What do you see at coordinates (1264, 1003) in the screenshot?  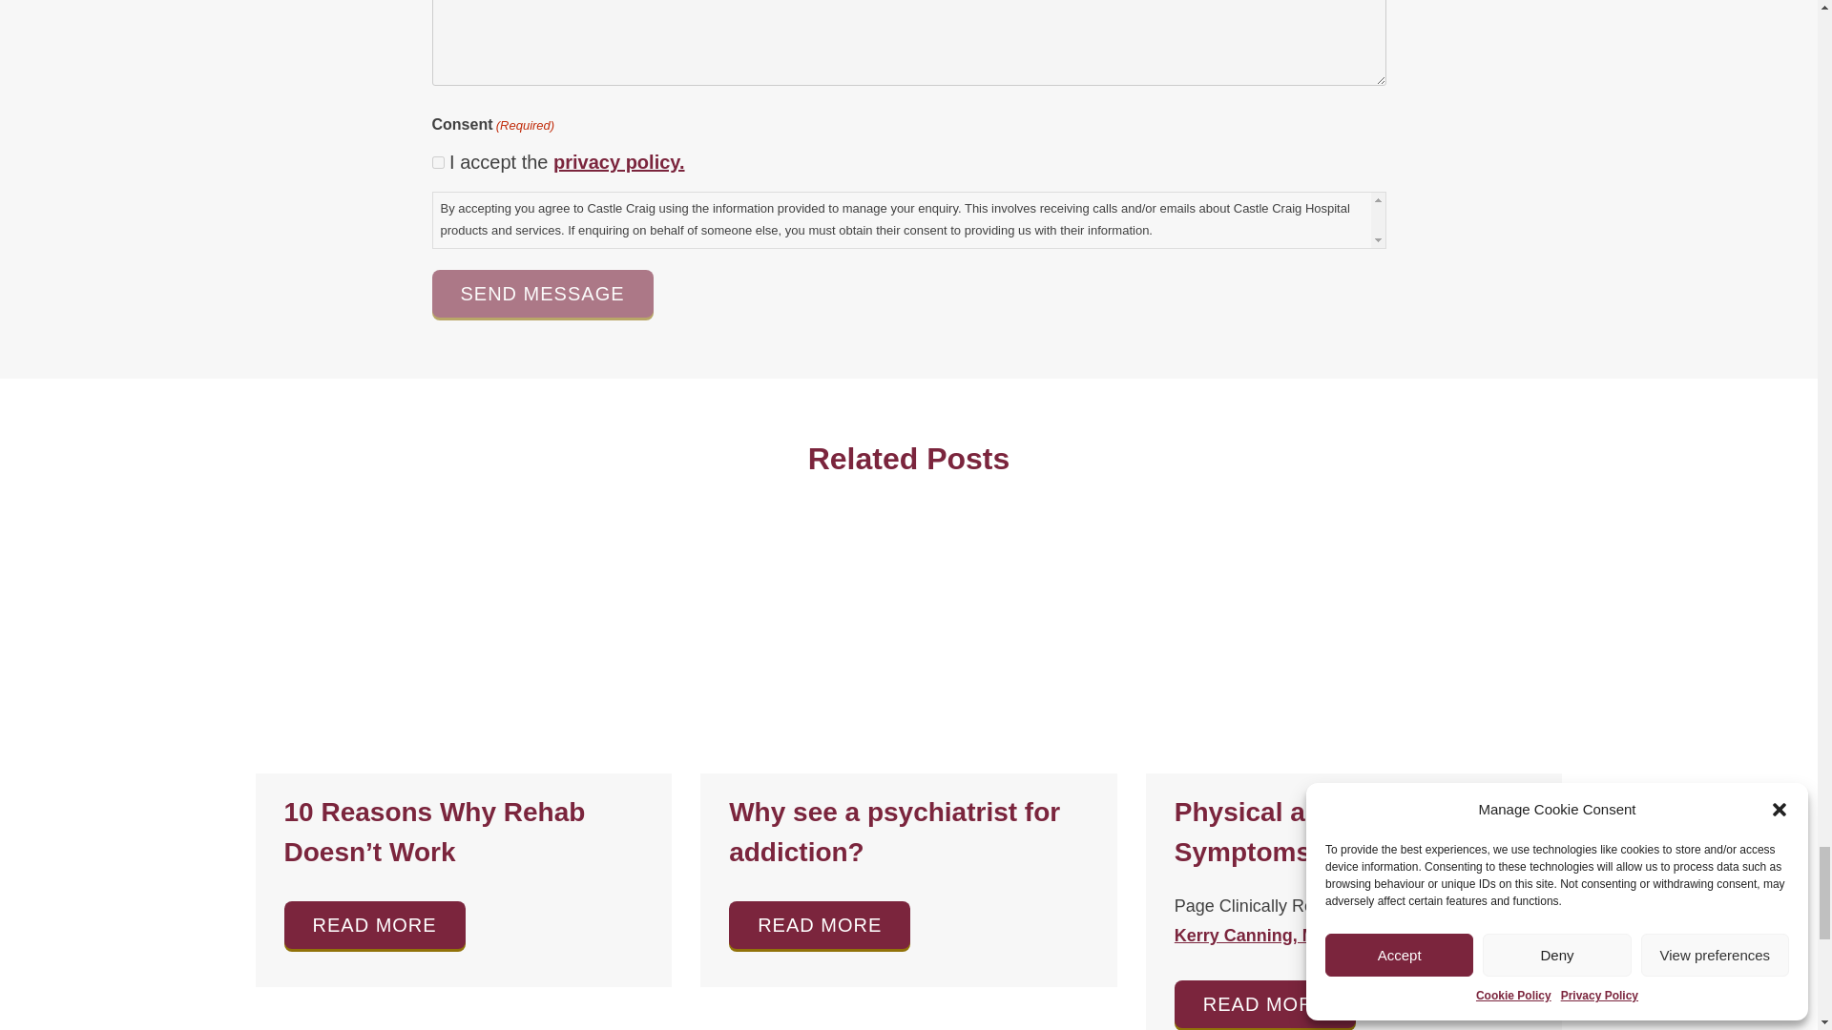 I see `Read more` at bounding box center [1264, 1003].